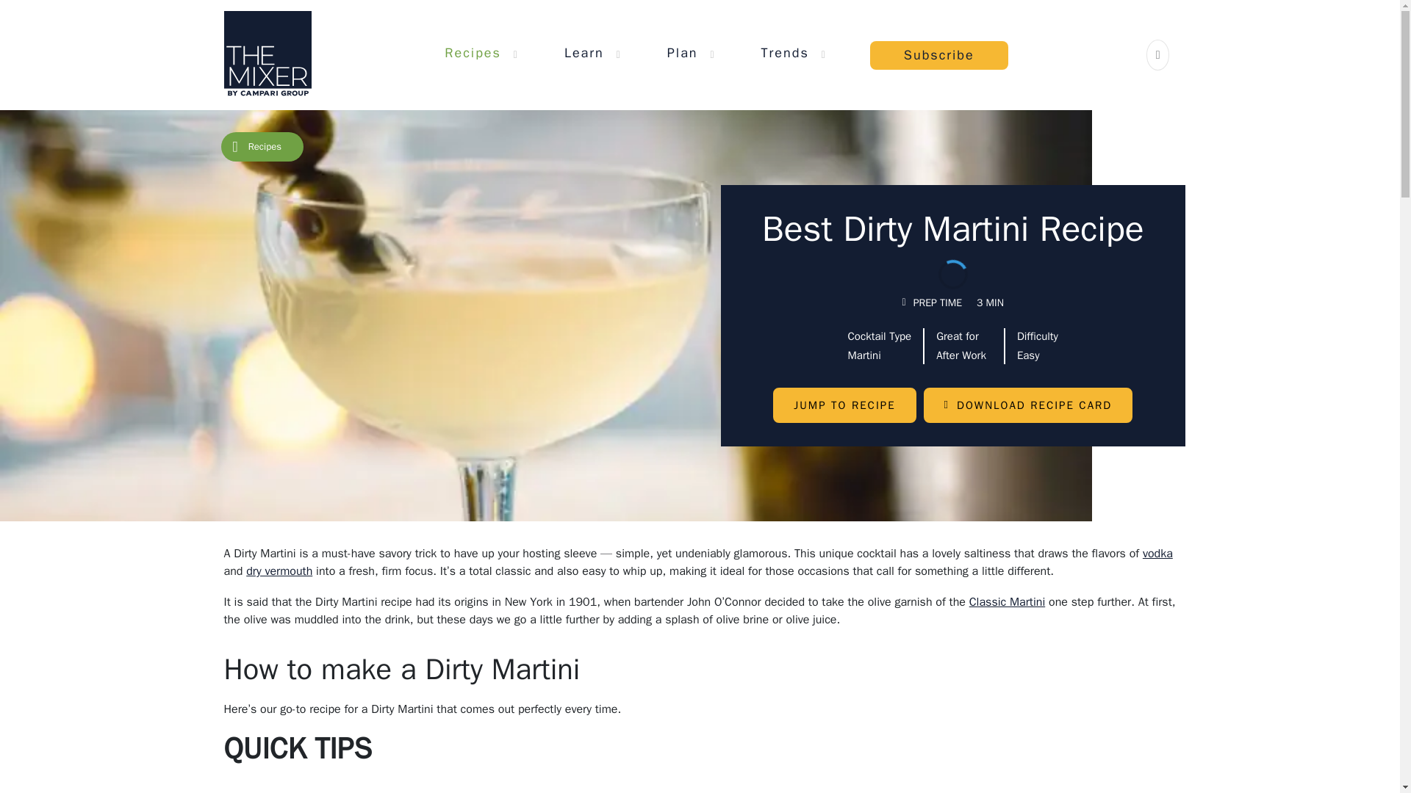 This screenshot has height=793, width=1411. I want to click on Learn, so click(584, 52).